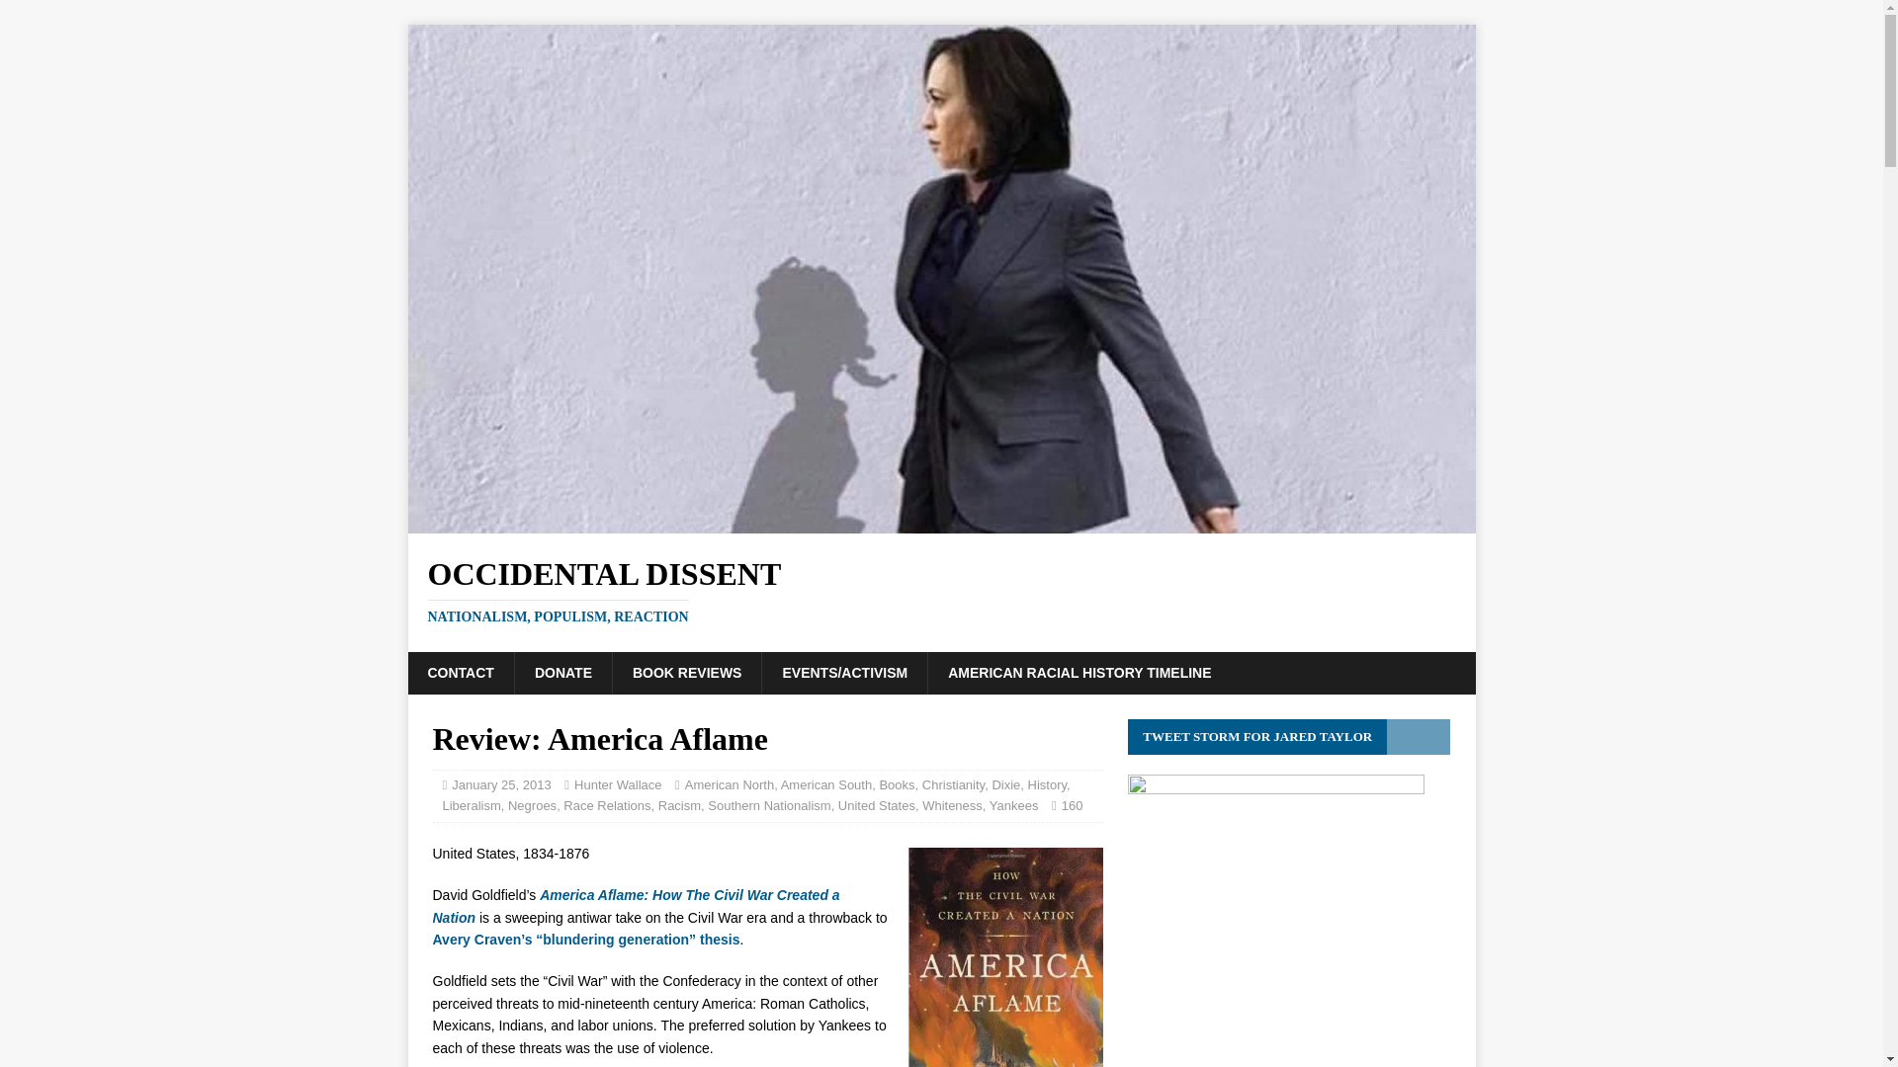 This screenshot has width=1898, height=1067. Describe the element at coordinates (730, 784) in the screenshot. I see `American North` at that location.